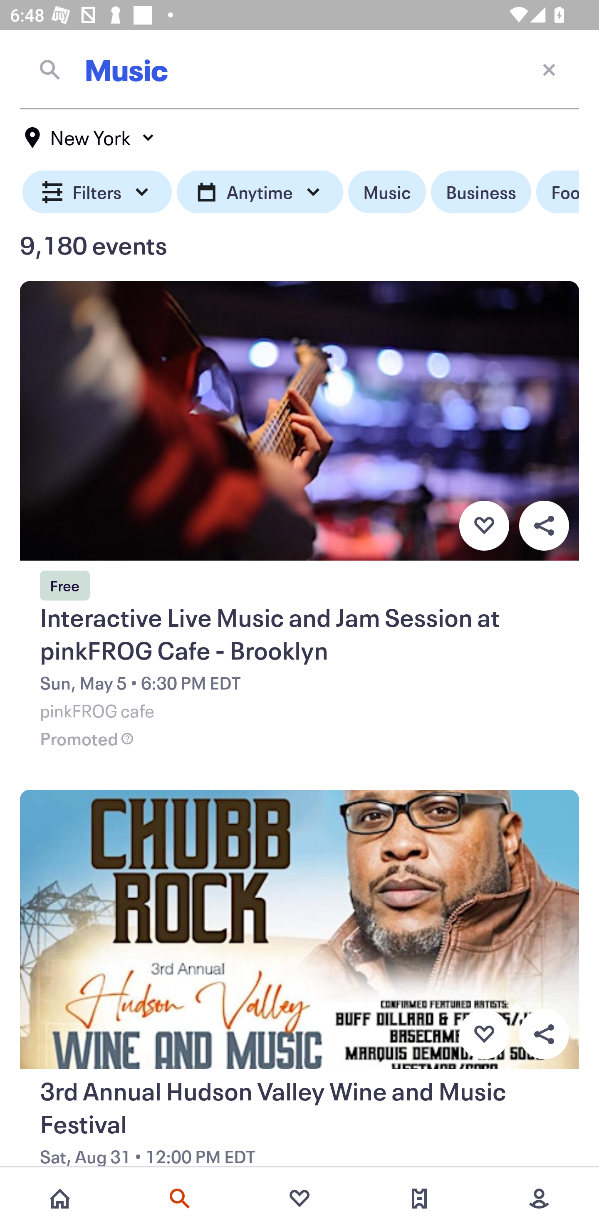  I want to click on Close current screen, so click(549, 69).